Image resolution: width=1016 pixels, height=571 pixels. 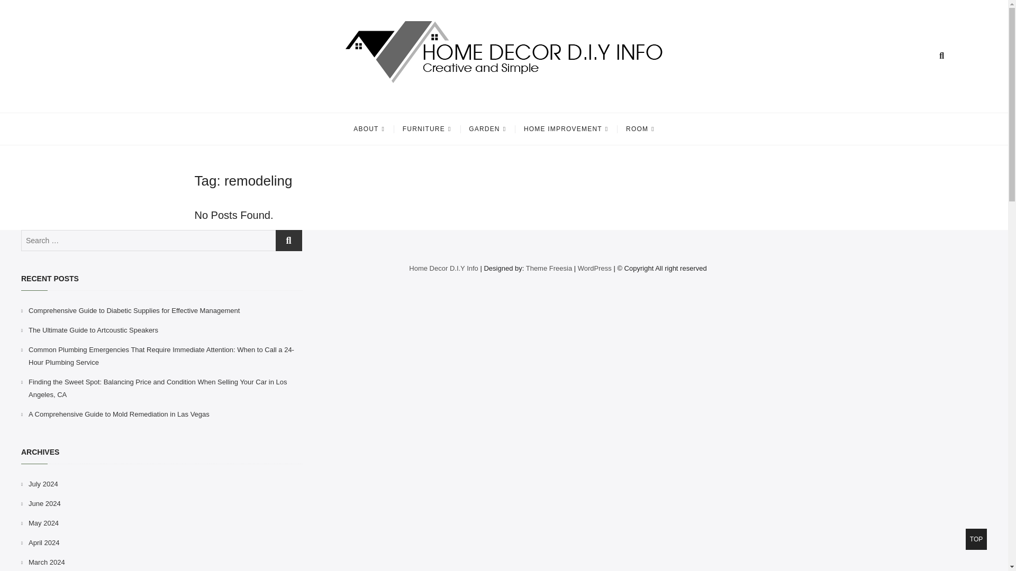 I want to click on GARDEN, so click(x=487, y=129).